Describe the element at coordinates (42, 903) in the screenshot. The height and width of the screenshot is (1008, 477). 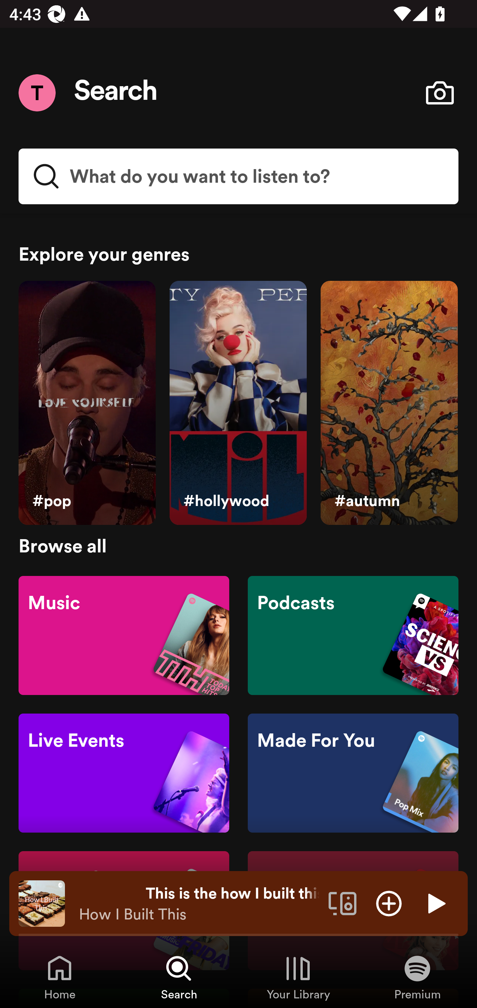
I see `The cover art of the currently playing track` at that location.